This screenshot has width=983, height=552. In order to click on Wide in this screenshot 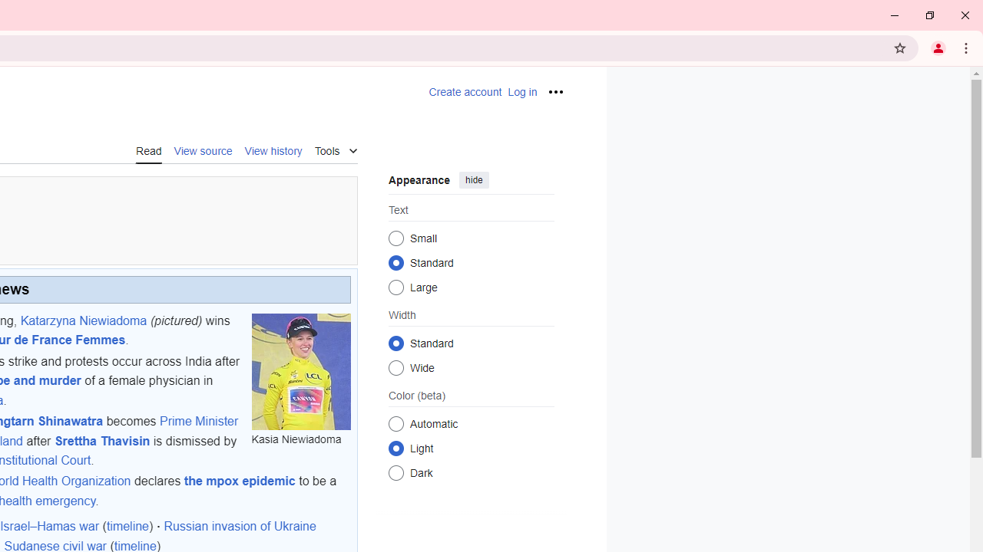, I will do `click(396, 367)`.